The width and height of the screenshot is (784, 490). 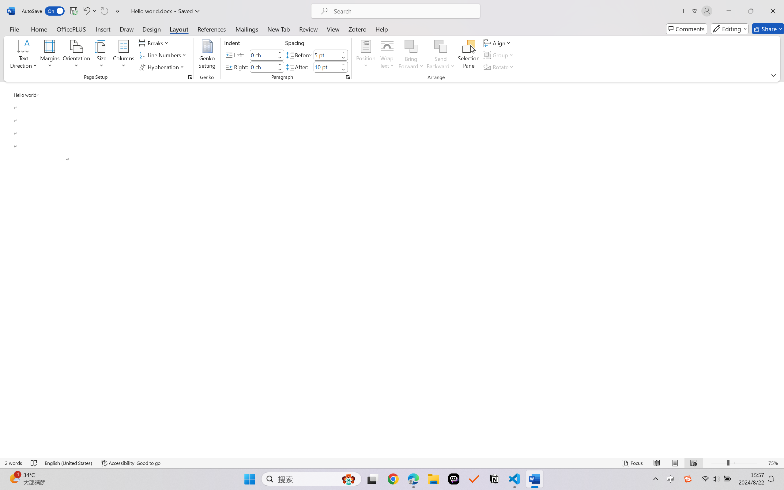 I want to click on Zoom 75%, so click(x=775, y=463).